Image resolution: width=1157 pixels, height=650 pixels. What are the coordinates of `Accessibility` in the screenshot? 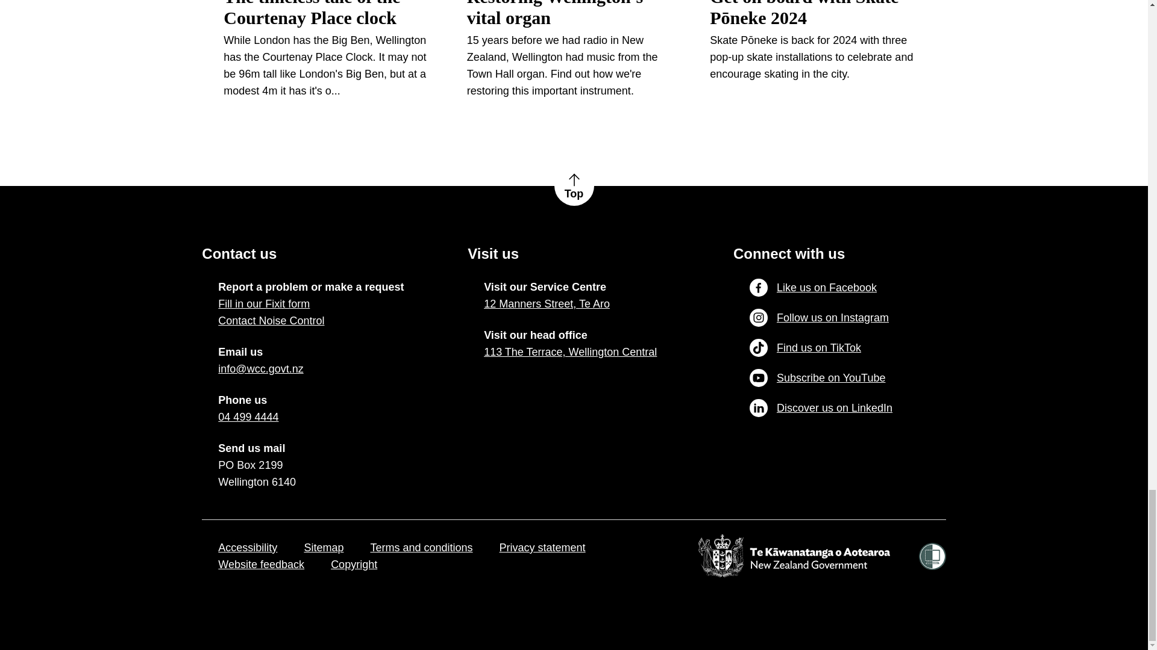 It's located at (248, 548).